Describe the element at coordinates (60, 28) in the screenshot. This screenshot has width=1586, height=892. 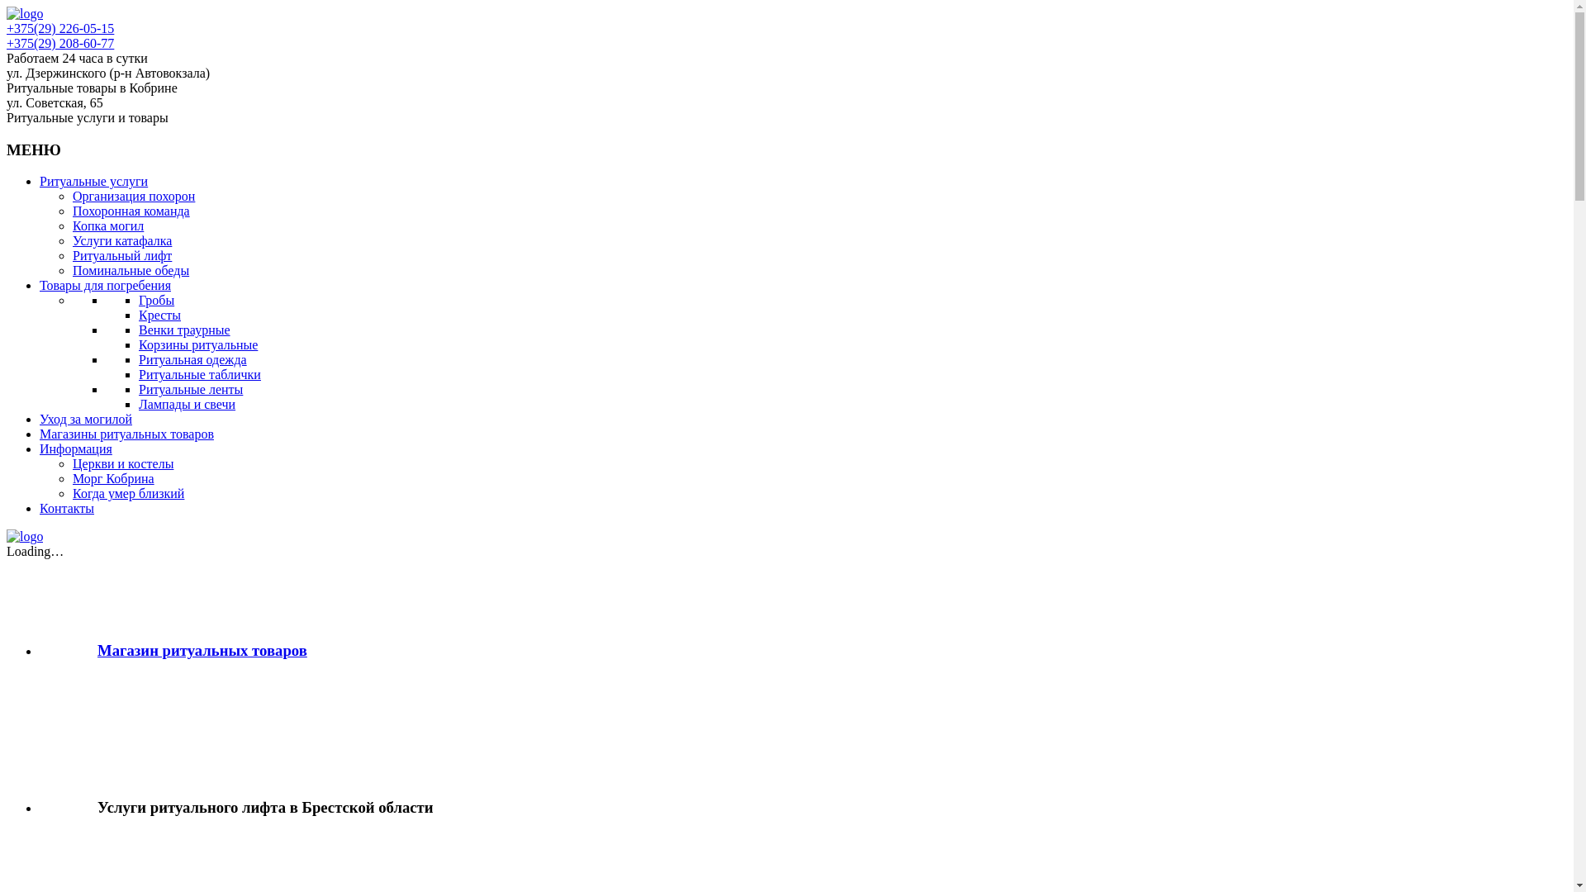
I see `+375(29) 226-05-15` at that location.